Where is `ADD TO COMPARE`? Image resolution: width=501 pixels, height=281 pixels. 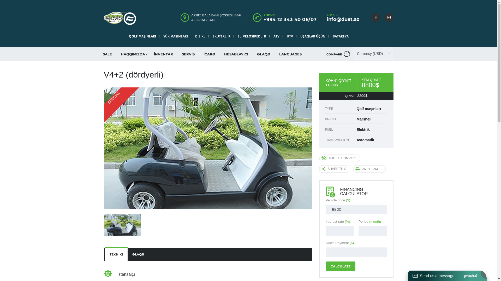 ADD TO COMPARE is located at coordinates (339, 158).